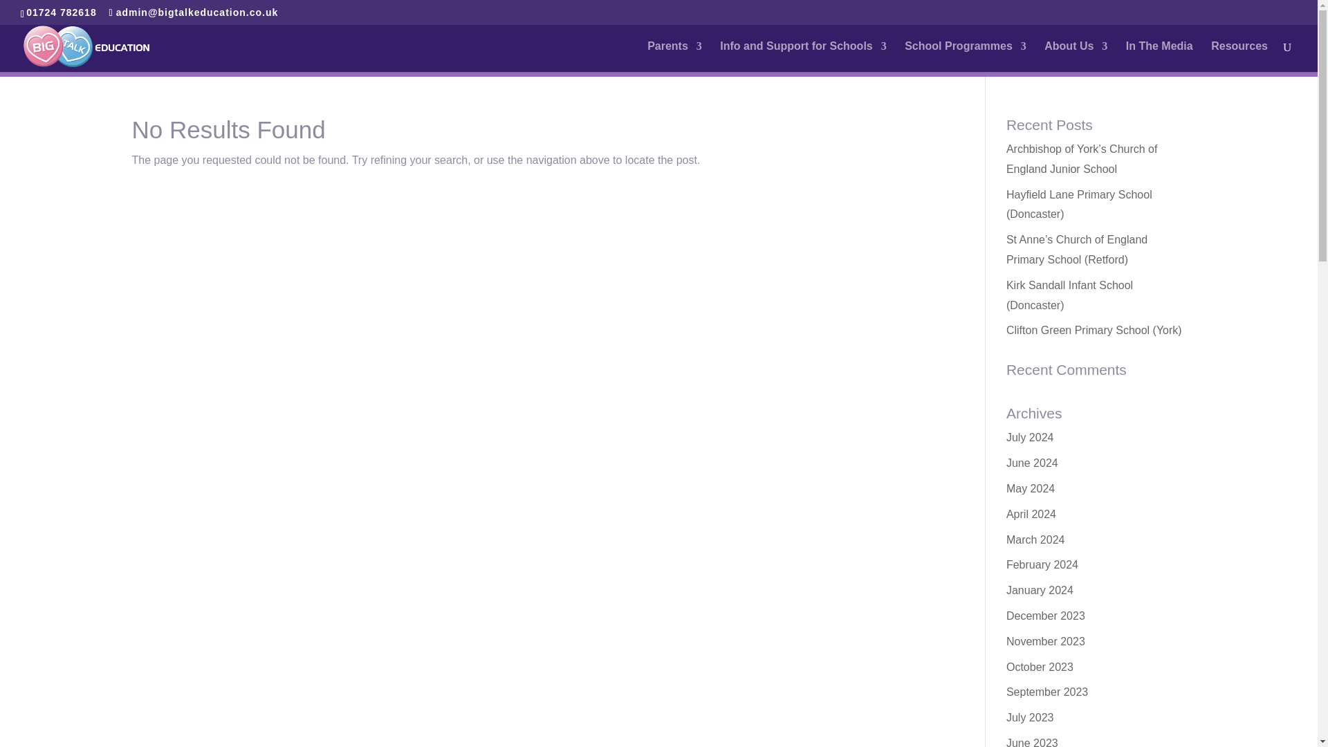  Describe the element at coordinates (1159, 57) in the screenshot. I see `In The Media` at that location.